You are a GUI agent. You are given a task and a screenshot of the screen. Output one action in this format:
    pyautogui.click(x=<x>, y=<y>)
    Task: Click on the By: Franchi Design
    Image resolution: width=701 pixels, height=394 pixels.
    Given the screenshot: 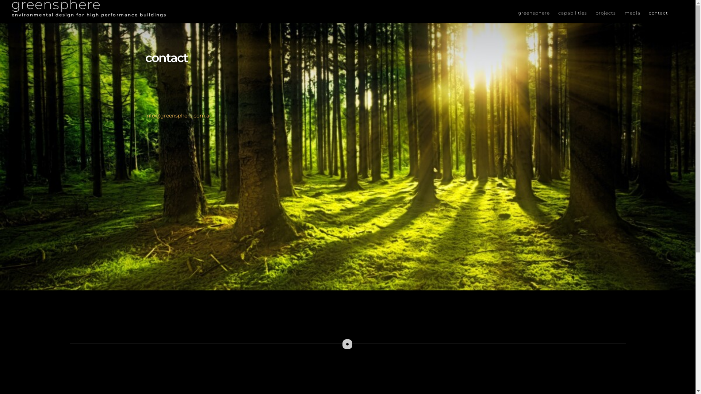 What is the action you would take?
    pyautogui.click(x=116, y=388)
    